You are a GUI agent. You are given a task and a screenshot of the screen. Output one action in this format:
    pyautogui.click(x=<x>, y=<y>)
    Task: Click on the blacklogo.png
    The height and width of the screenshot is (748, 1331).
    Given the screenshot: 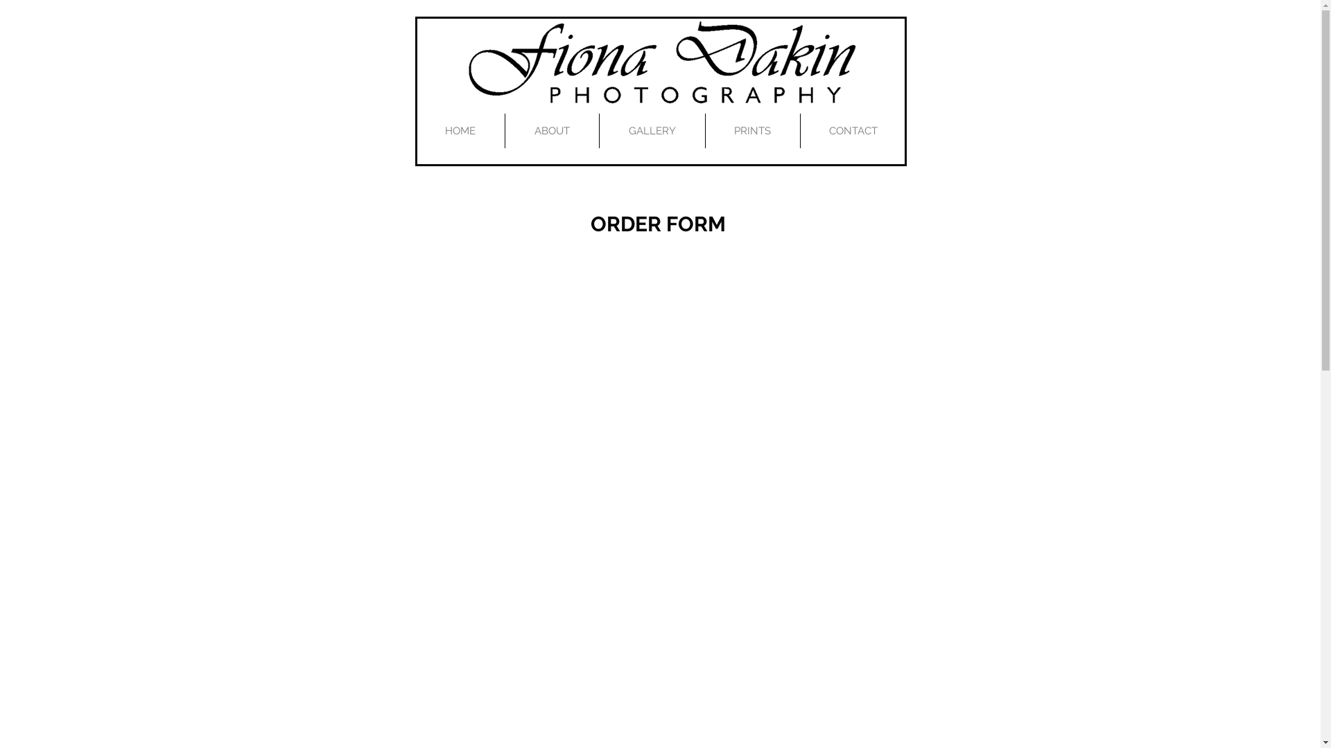 What is the action you would take?
    pyautogui.click(x=660, y=68)
    